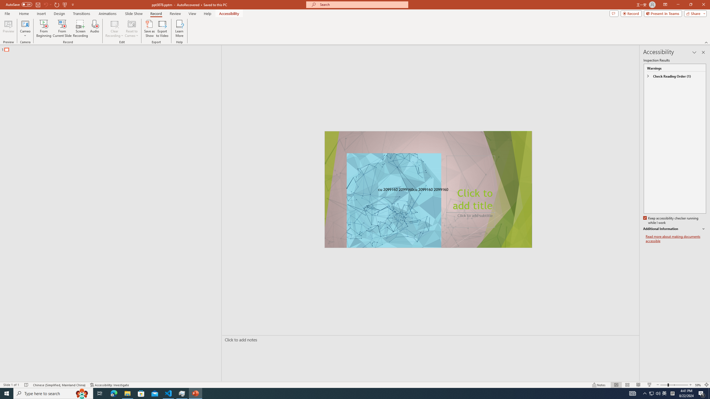 This screenshot has height=399, width=710. What do you see at coordinates (686, 272) in the screenshot?
I see `Something.md` at bounding box center [686, 272].